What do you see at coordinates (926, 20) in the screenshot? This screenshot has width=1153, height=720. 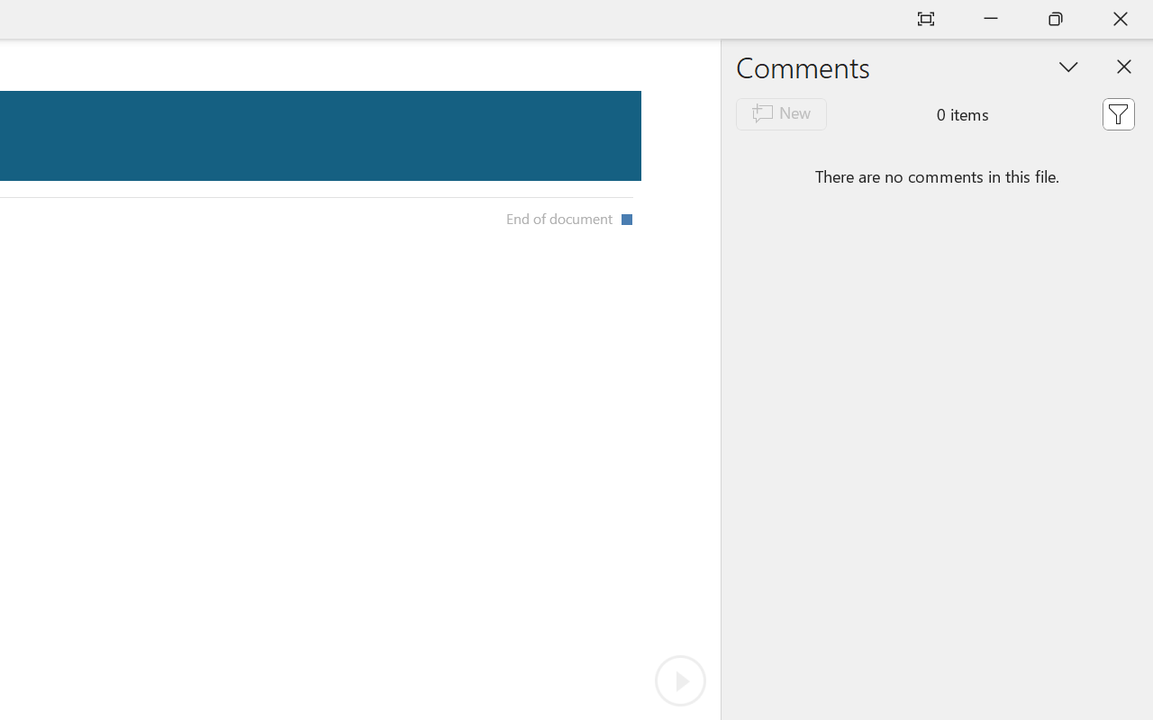 I see `Auto-hide Reading Toolbar` at bounding box center [926, 20].